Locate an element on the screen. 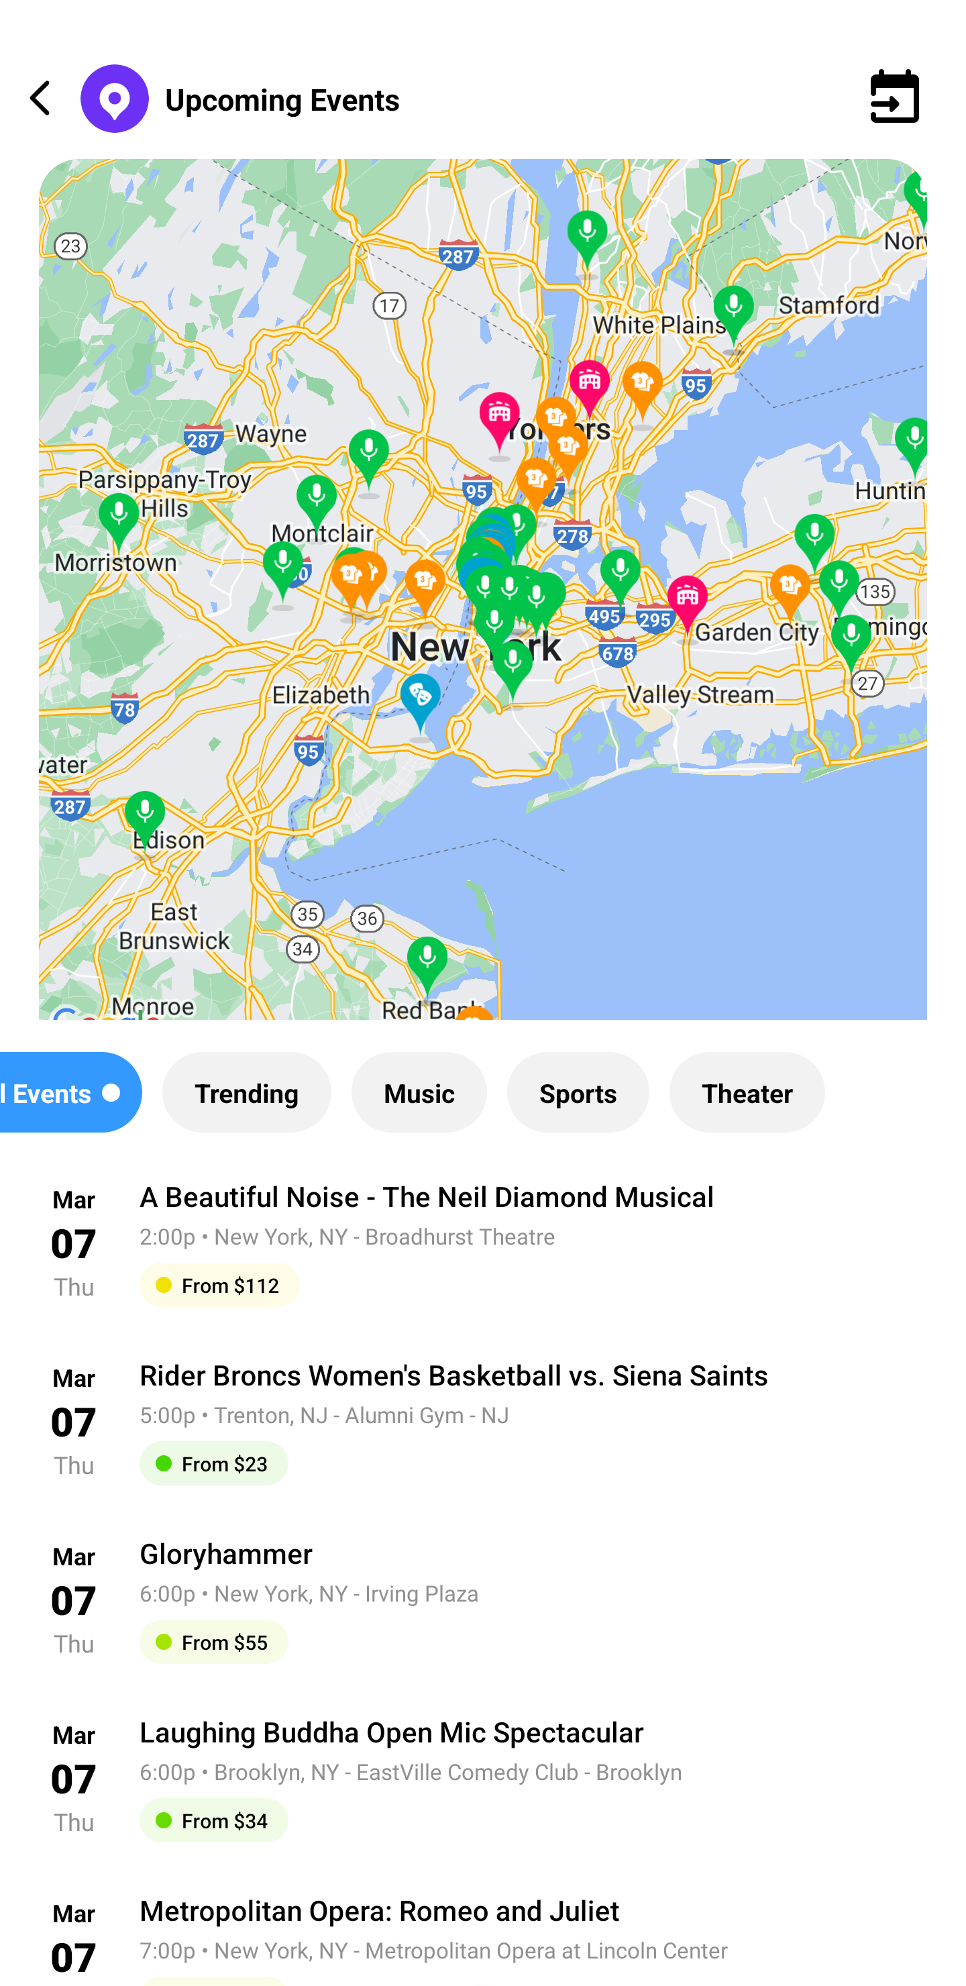 The width and height of the screenshot is (966, 1986). Music is located at coordinates (419, 1092).